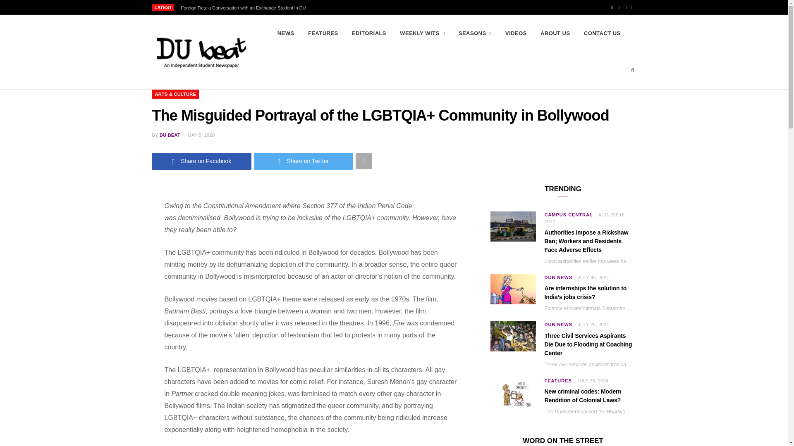 The image size is (794, 446). I want to click on Foreign Ties: a Conversation with an Exchange Student in DU, so click(245, 7).